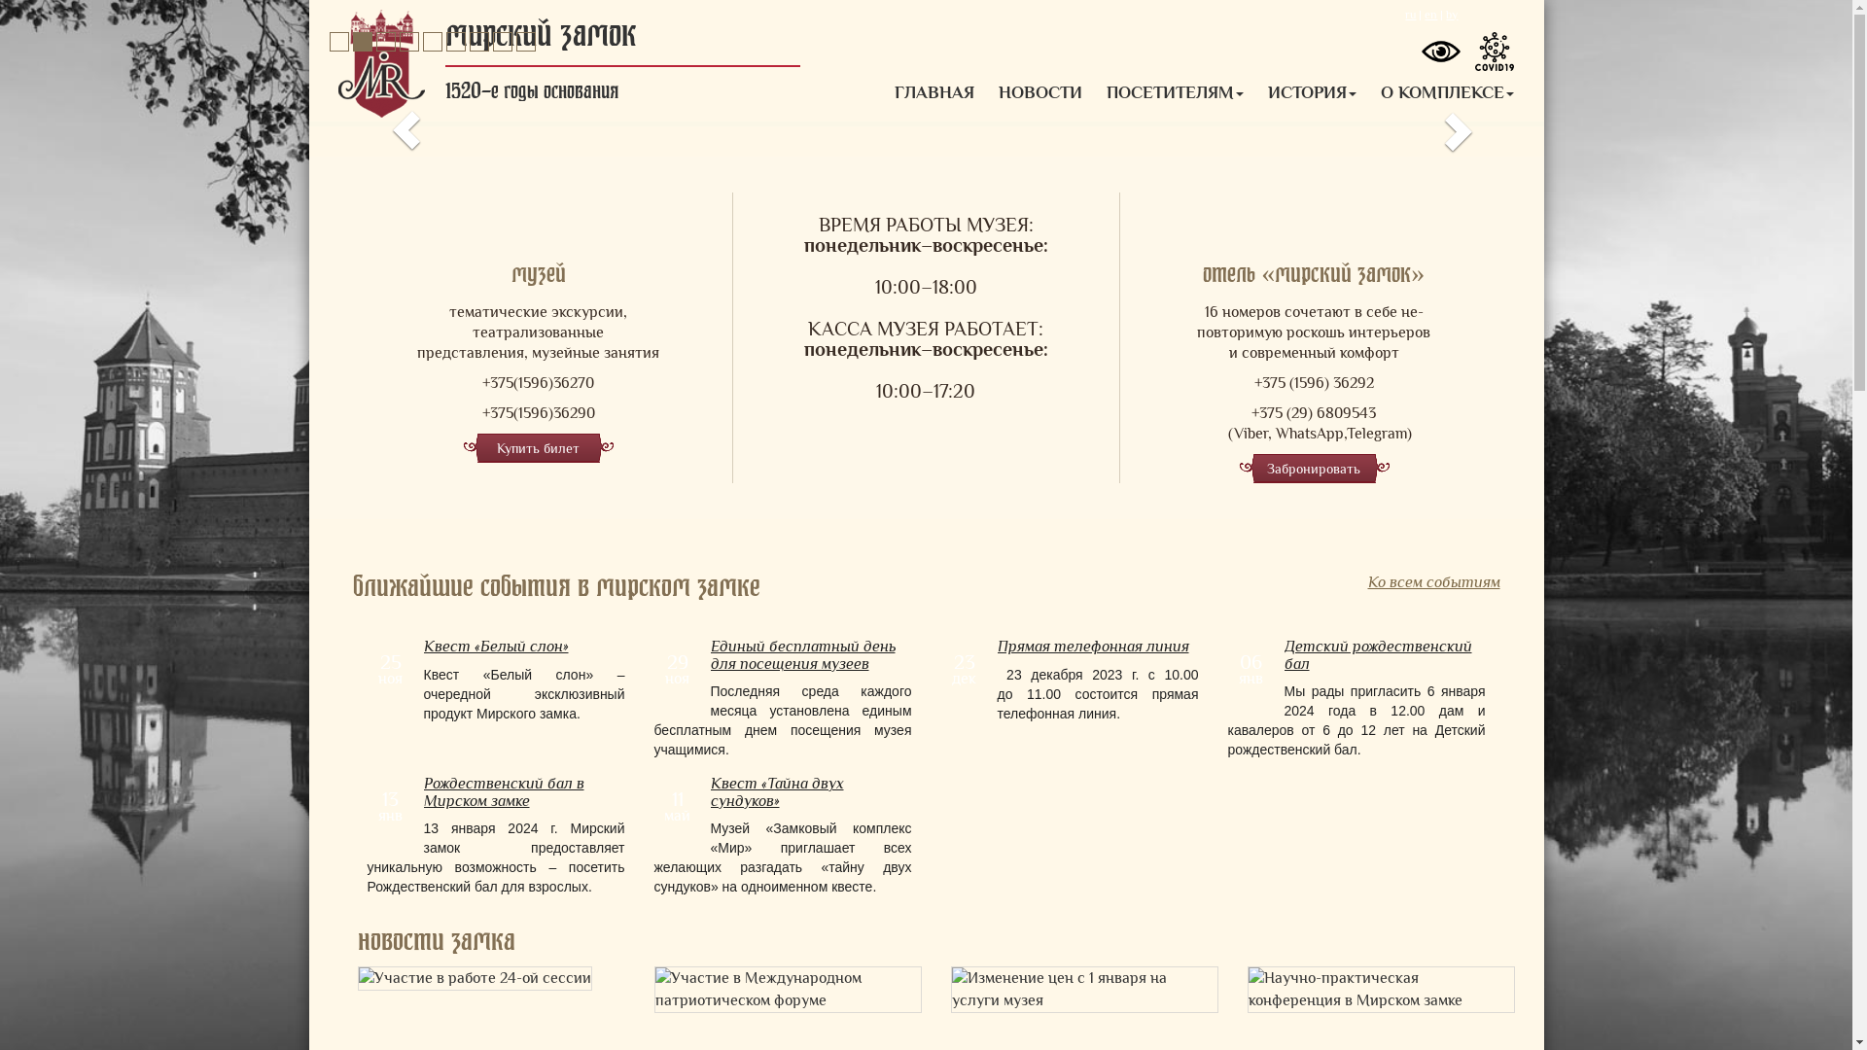  I want to click on by, so click(1452, 15).